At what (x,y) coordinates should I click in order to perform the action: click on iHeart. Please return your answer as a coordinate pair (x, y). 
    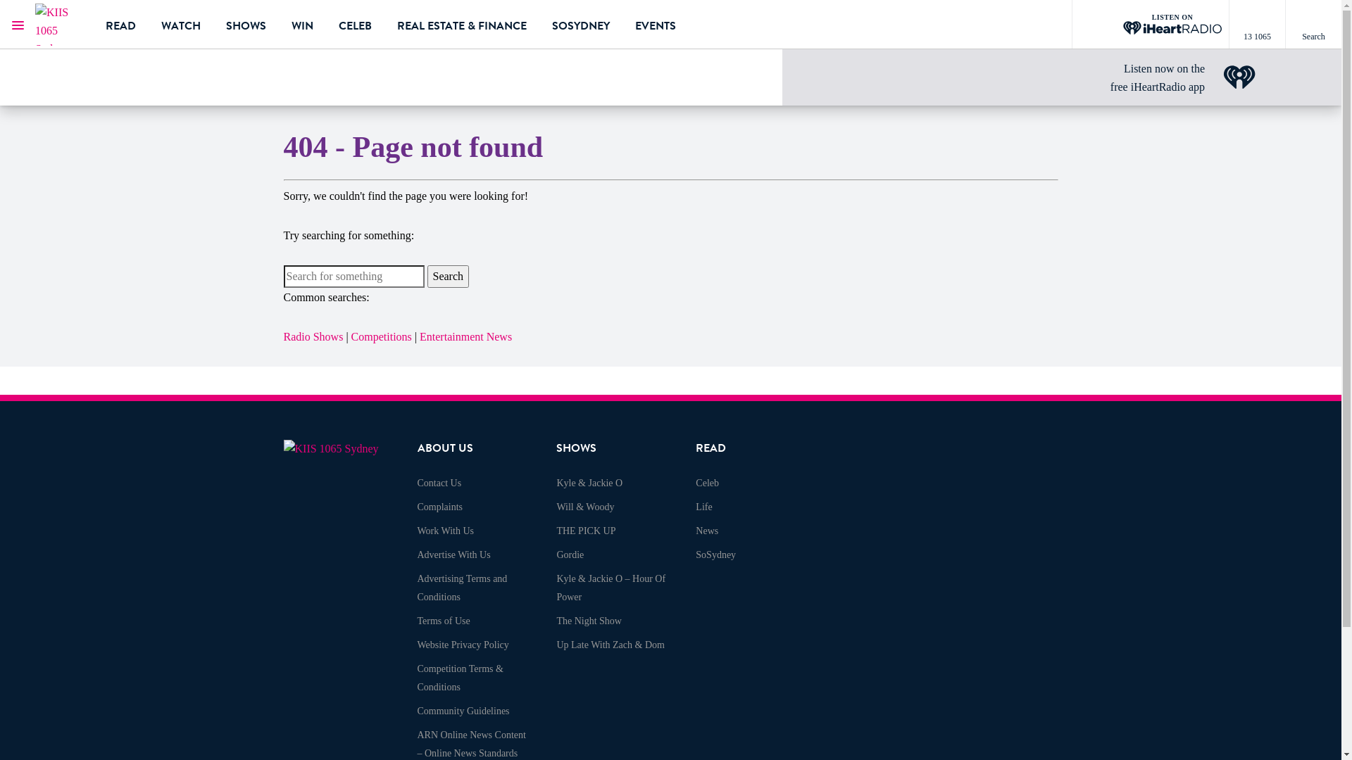
    Looking at the image, I should click on (1239, 77).